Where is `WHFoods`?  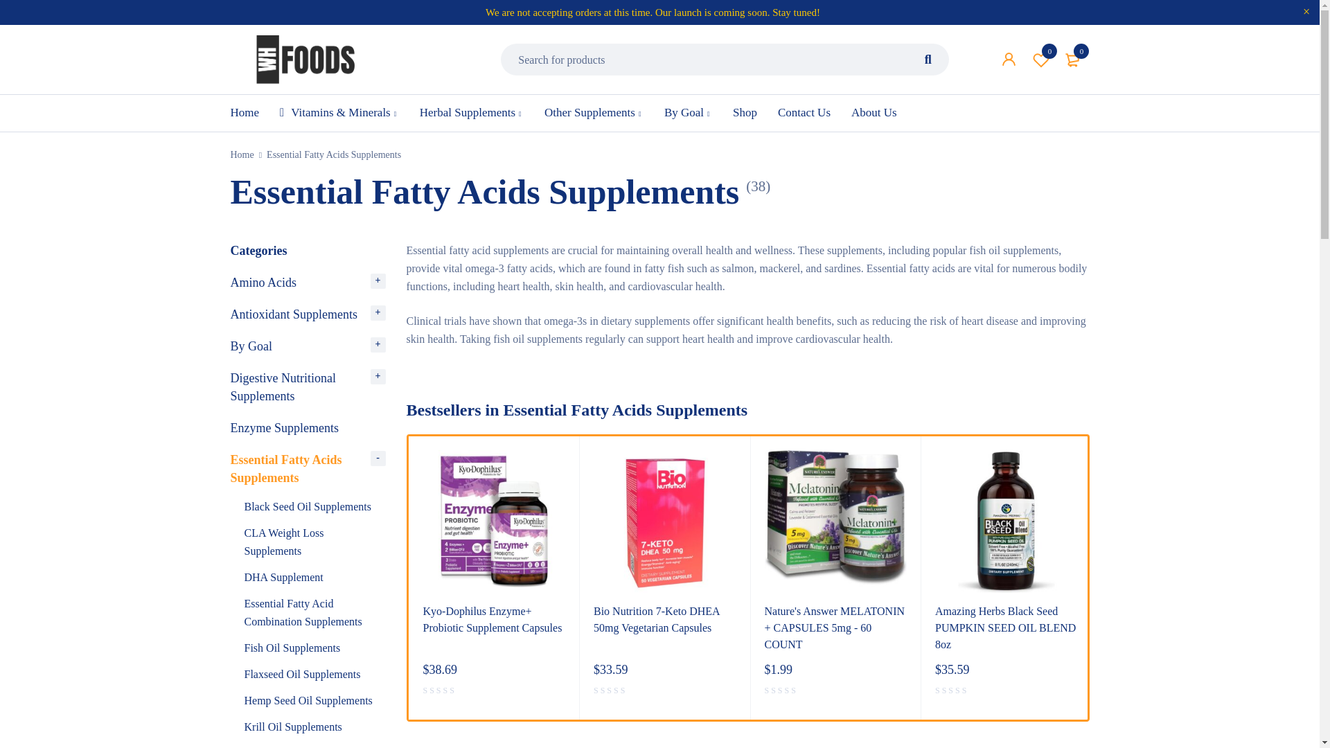
WHFoods is located at coordinates (305, 60).